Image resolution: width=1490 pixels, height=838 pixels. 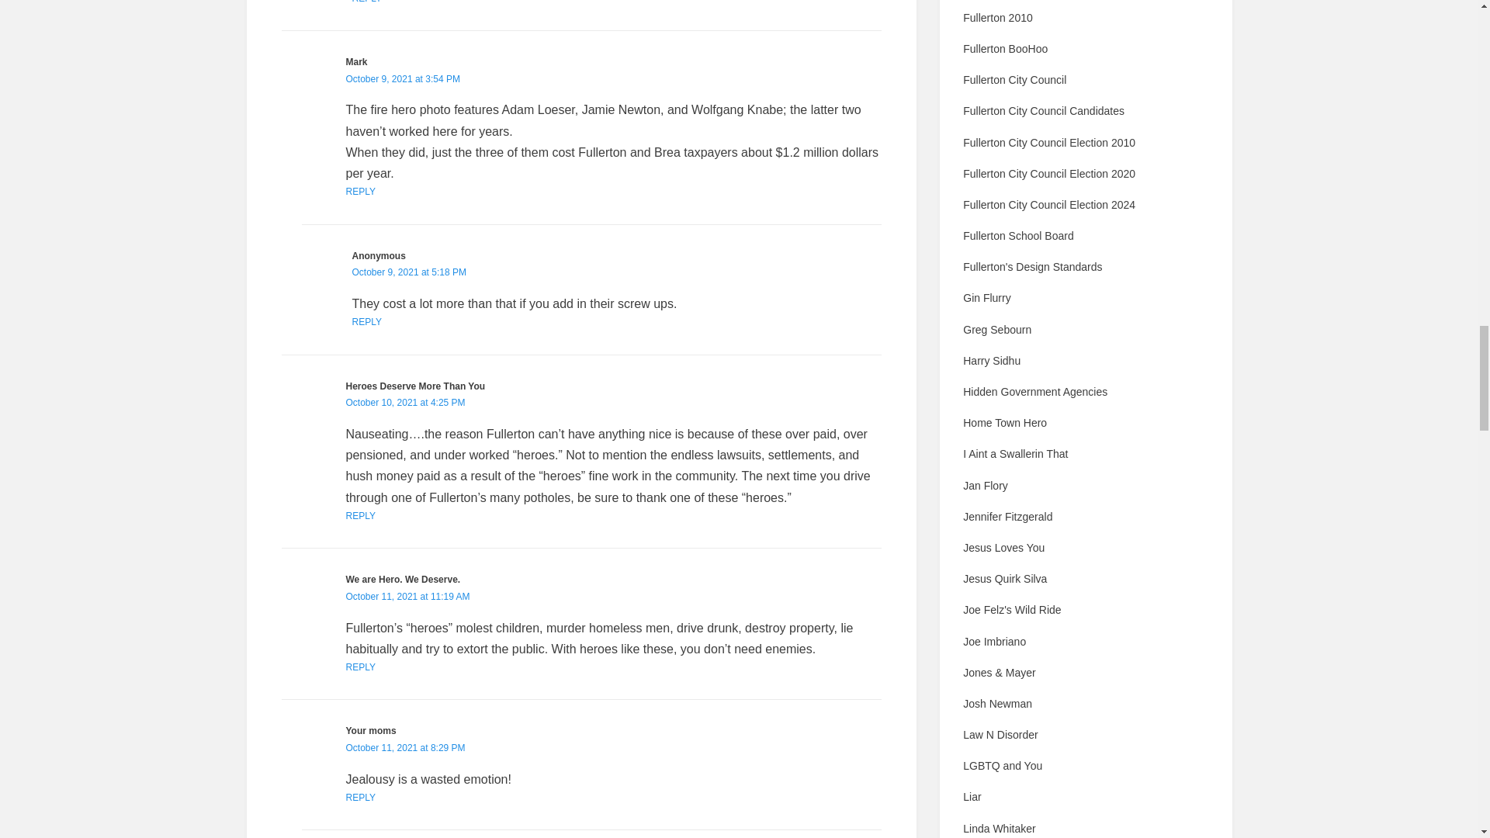 I want to click on REPLY, so click(x=366, y=322).